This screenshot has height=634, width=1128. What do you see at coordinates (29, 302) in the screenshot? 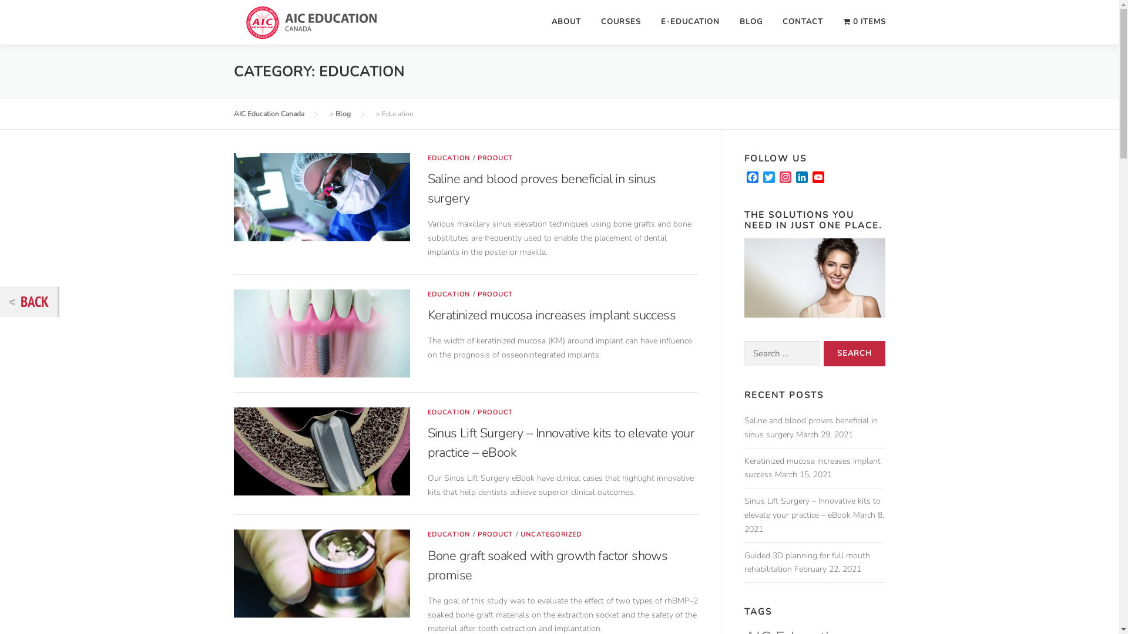
I see `BACK` at bounding box center [29, 302].